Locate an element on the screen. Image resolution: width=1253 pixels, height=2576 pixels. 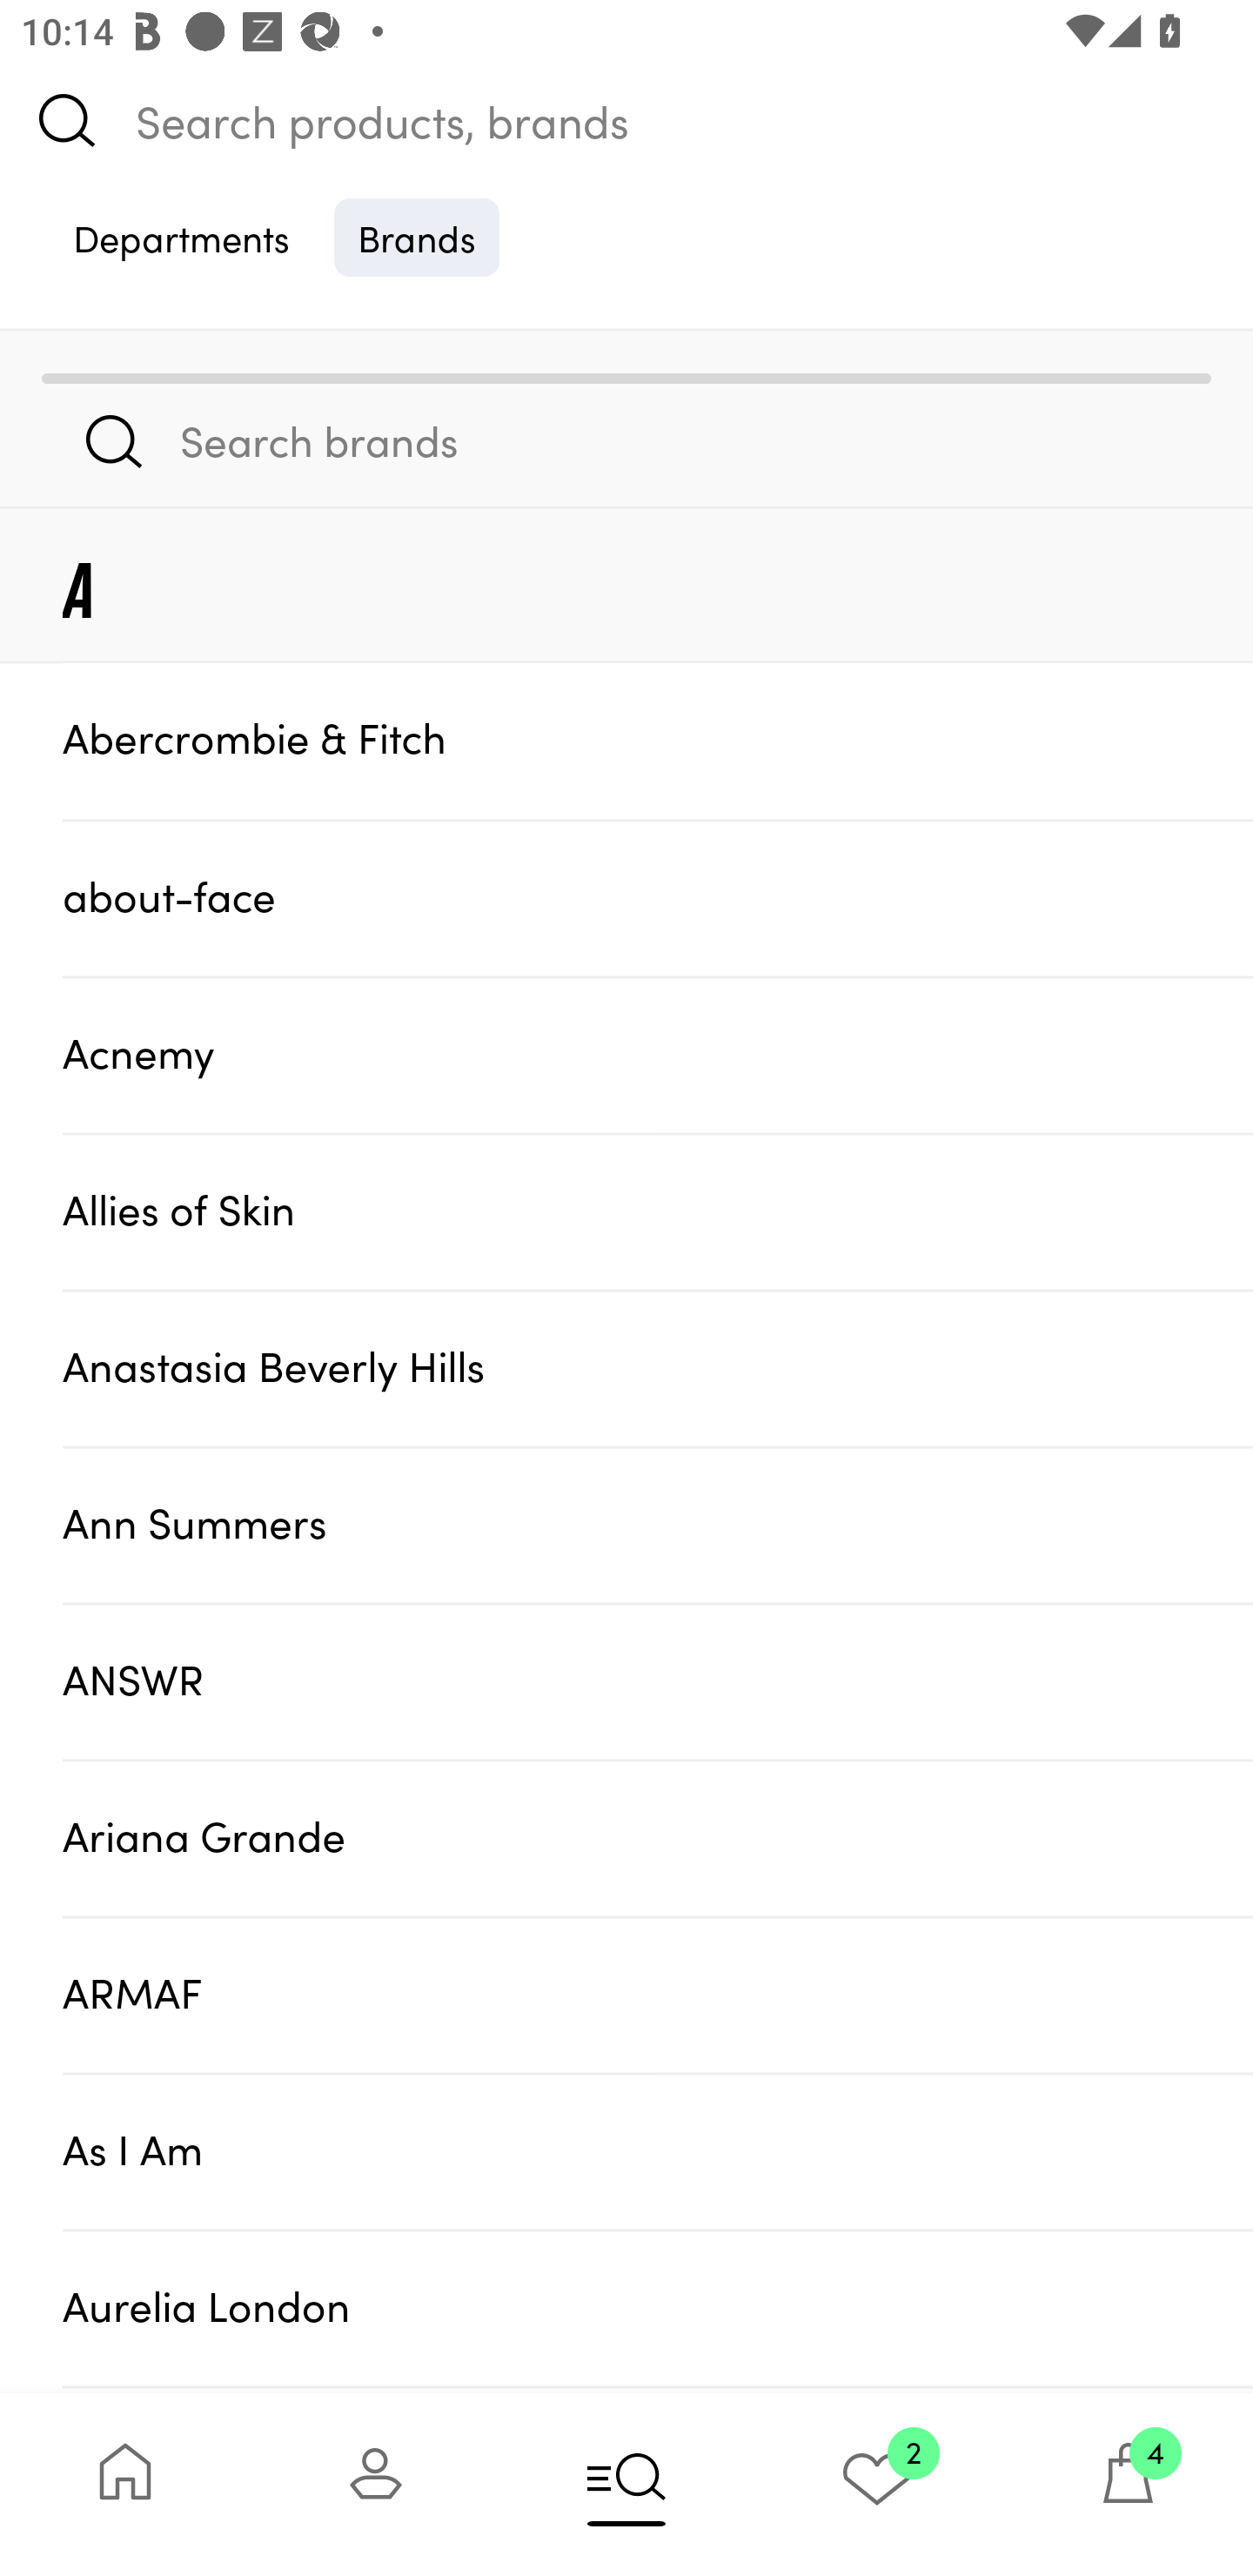
2 is located at coordinates (877, 2484).